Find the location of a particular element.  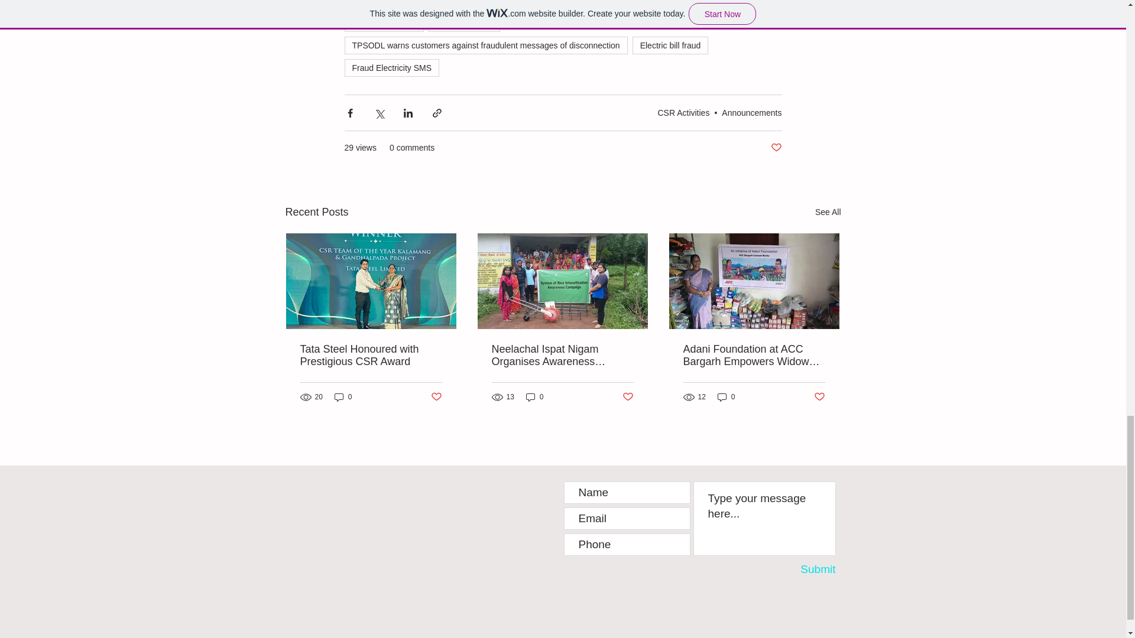

0 is located at coordinates (343, 397).